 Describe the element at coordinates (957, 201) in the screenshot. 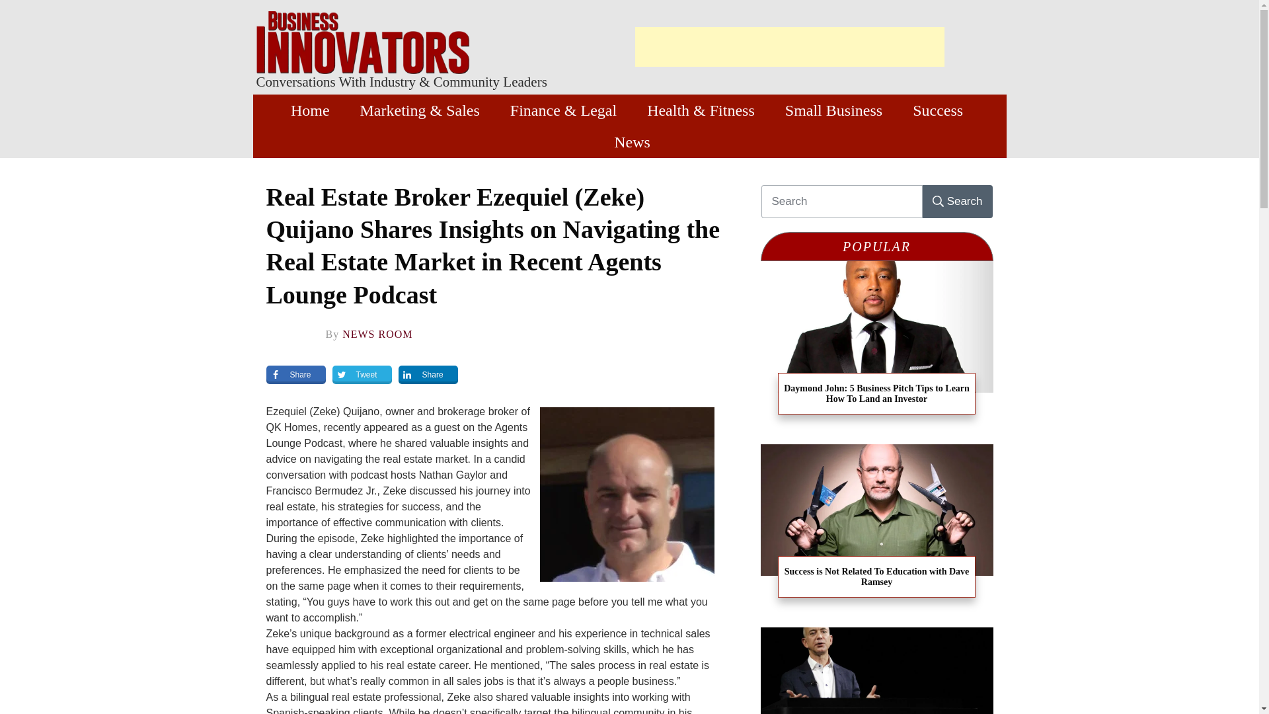

I see `Search` at that location.